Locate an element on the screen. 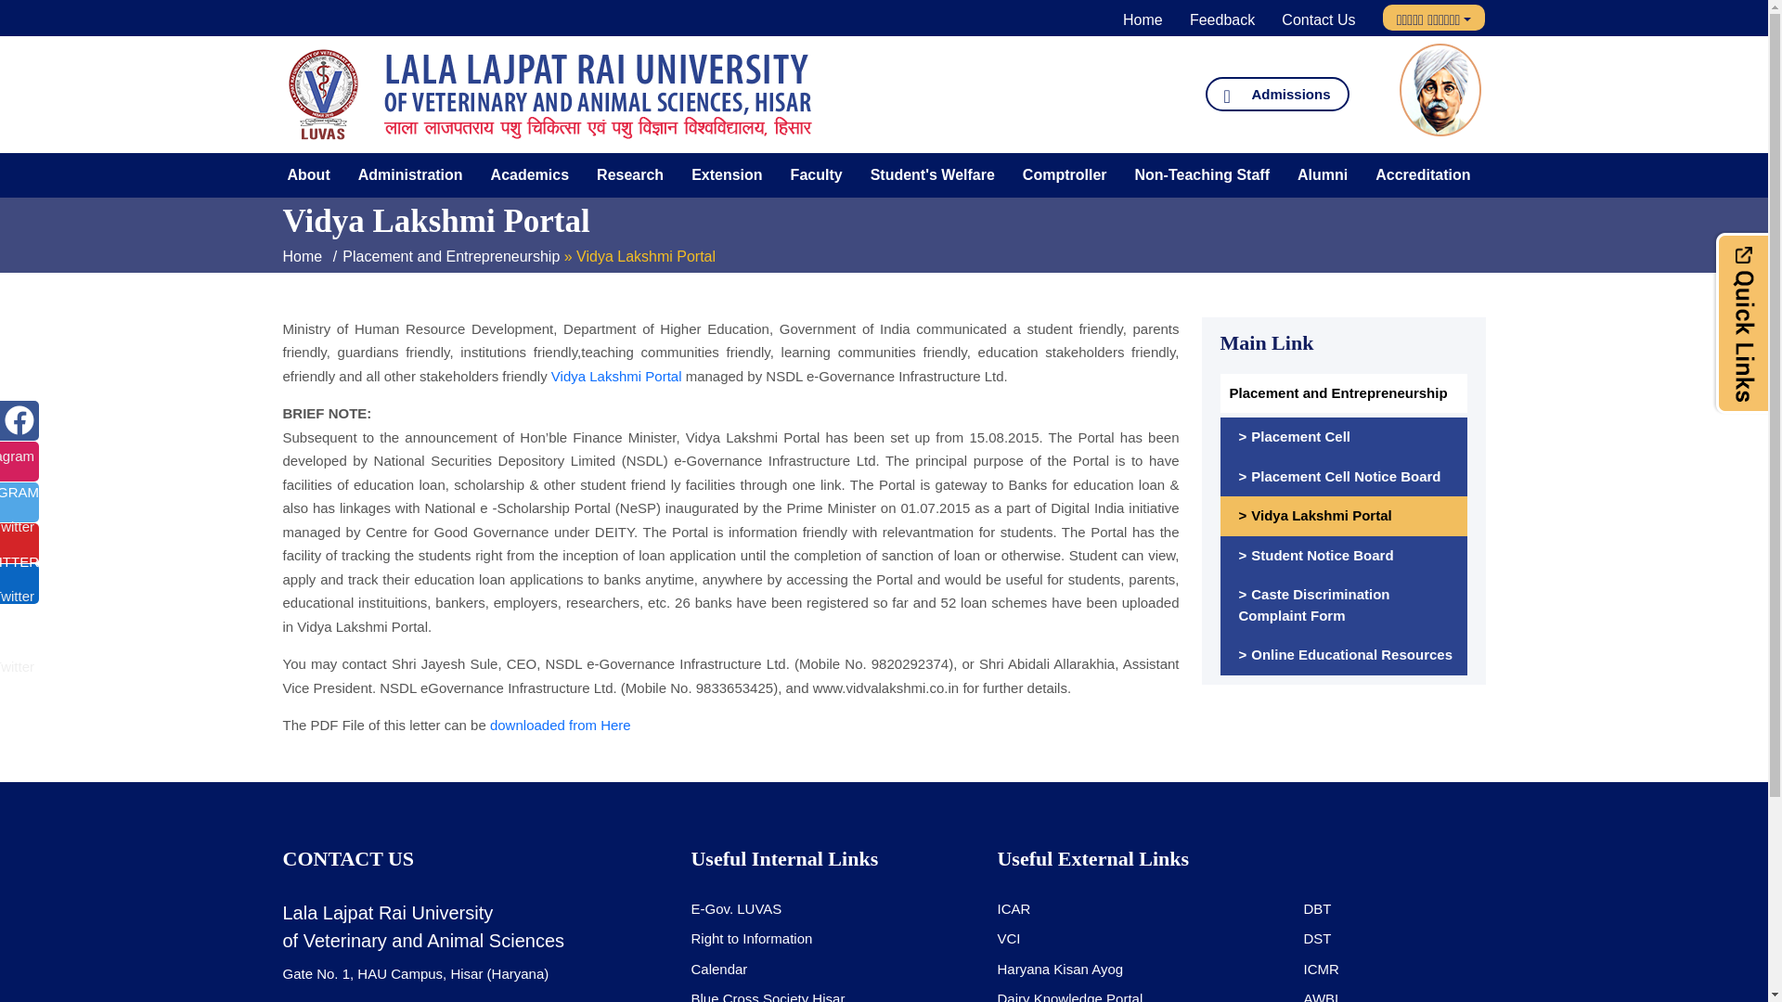  Home is located at coordinates (1143, 19).